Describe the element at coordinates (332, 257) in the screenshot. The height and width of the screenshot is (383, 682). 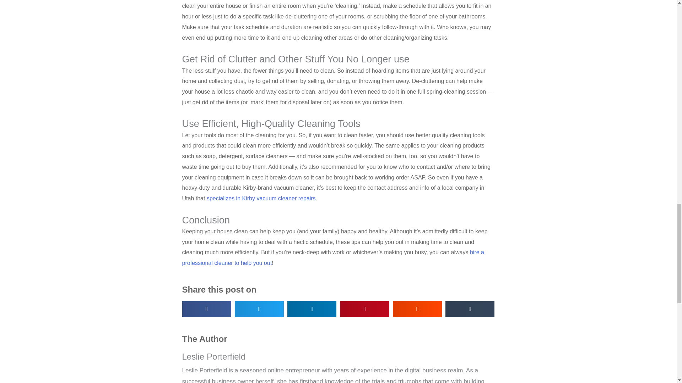
I see `hire a professional cleaner to help you out` at that location.